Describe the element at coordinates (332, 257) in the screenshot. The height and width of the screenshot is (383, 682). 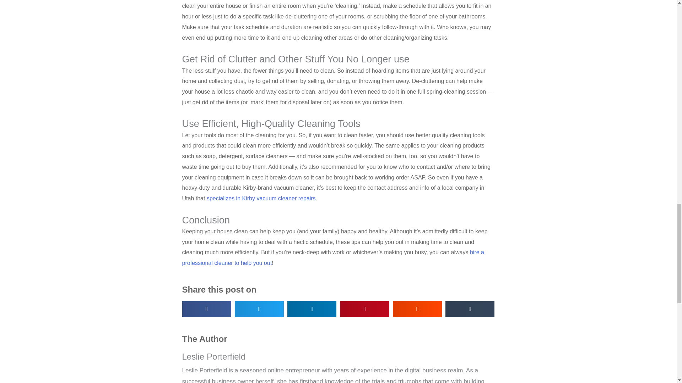
I see `hire a professional cleaner to help you out` at that location.